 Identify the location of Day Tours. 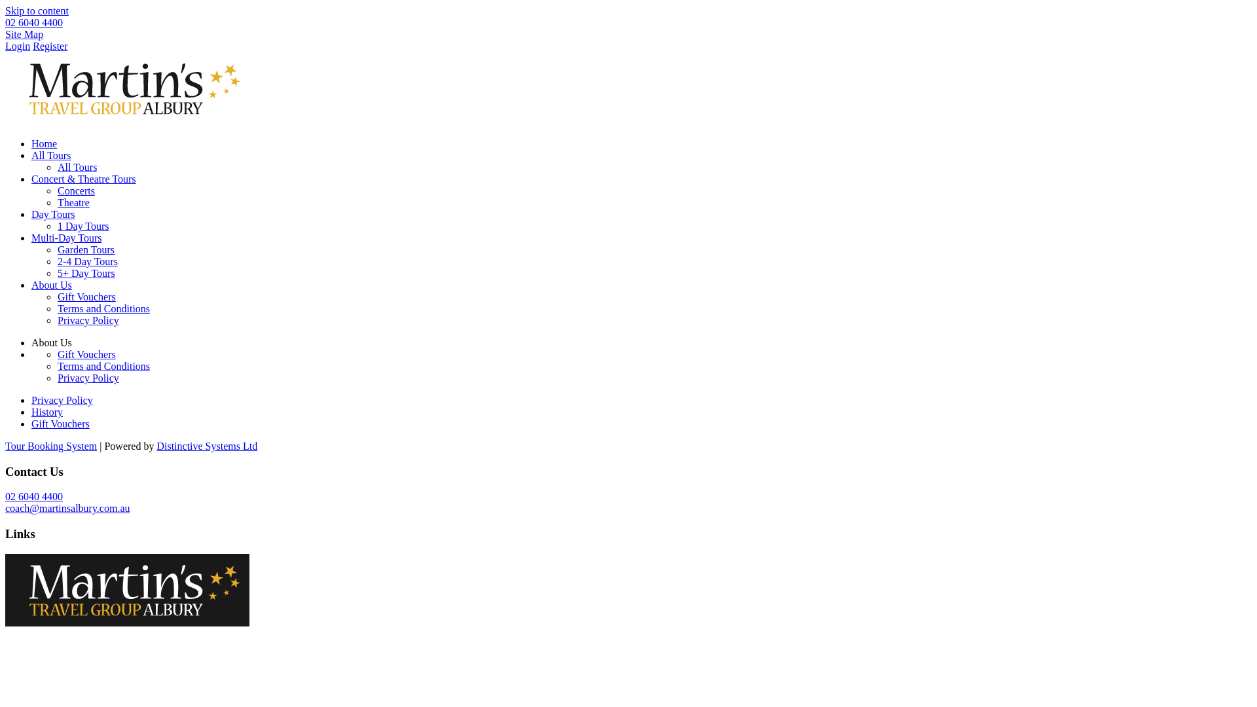
(54, 215).